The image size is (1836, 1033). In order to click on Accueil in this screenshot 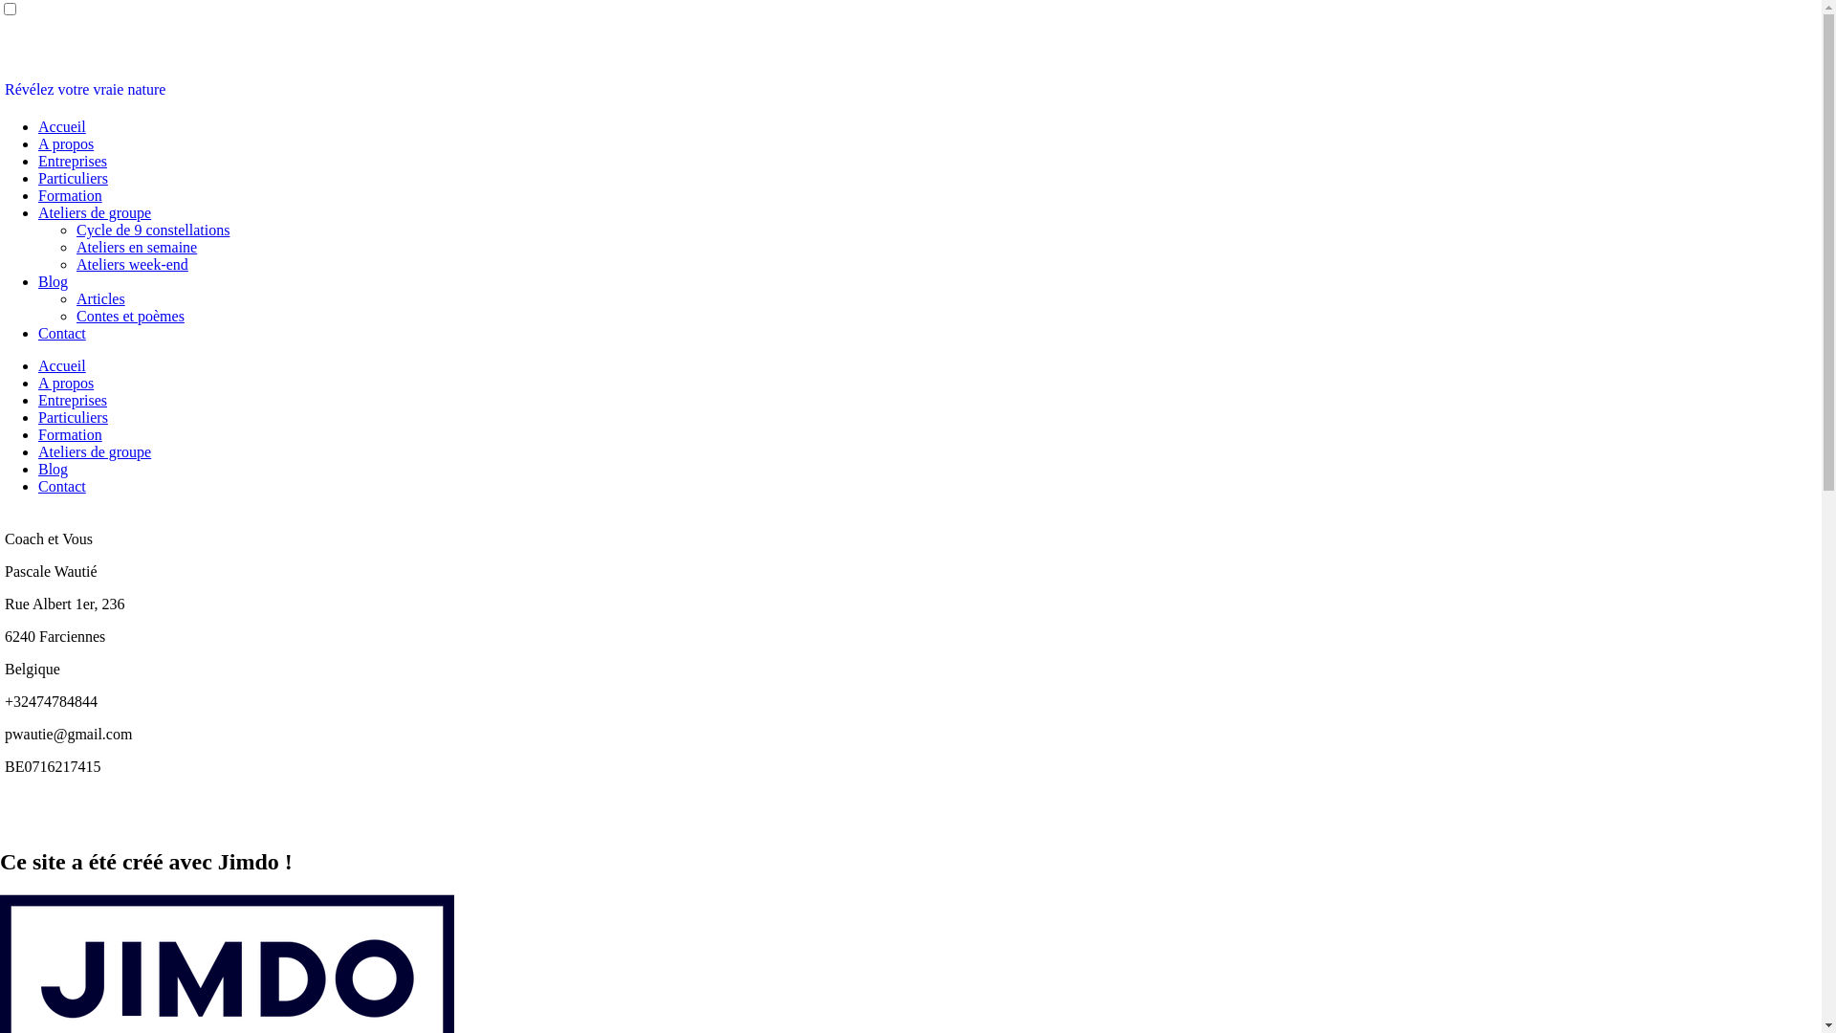, I will do `click(62, 126)`.